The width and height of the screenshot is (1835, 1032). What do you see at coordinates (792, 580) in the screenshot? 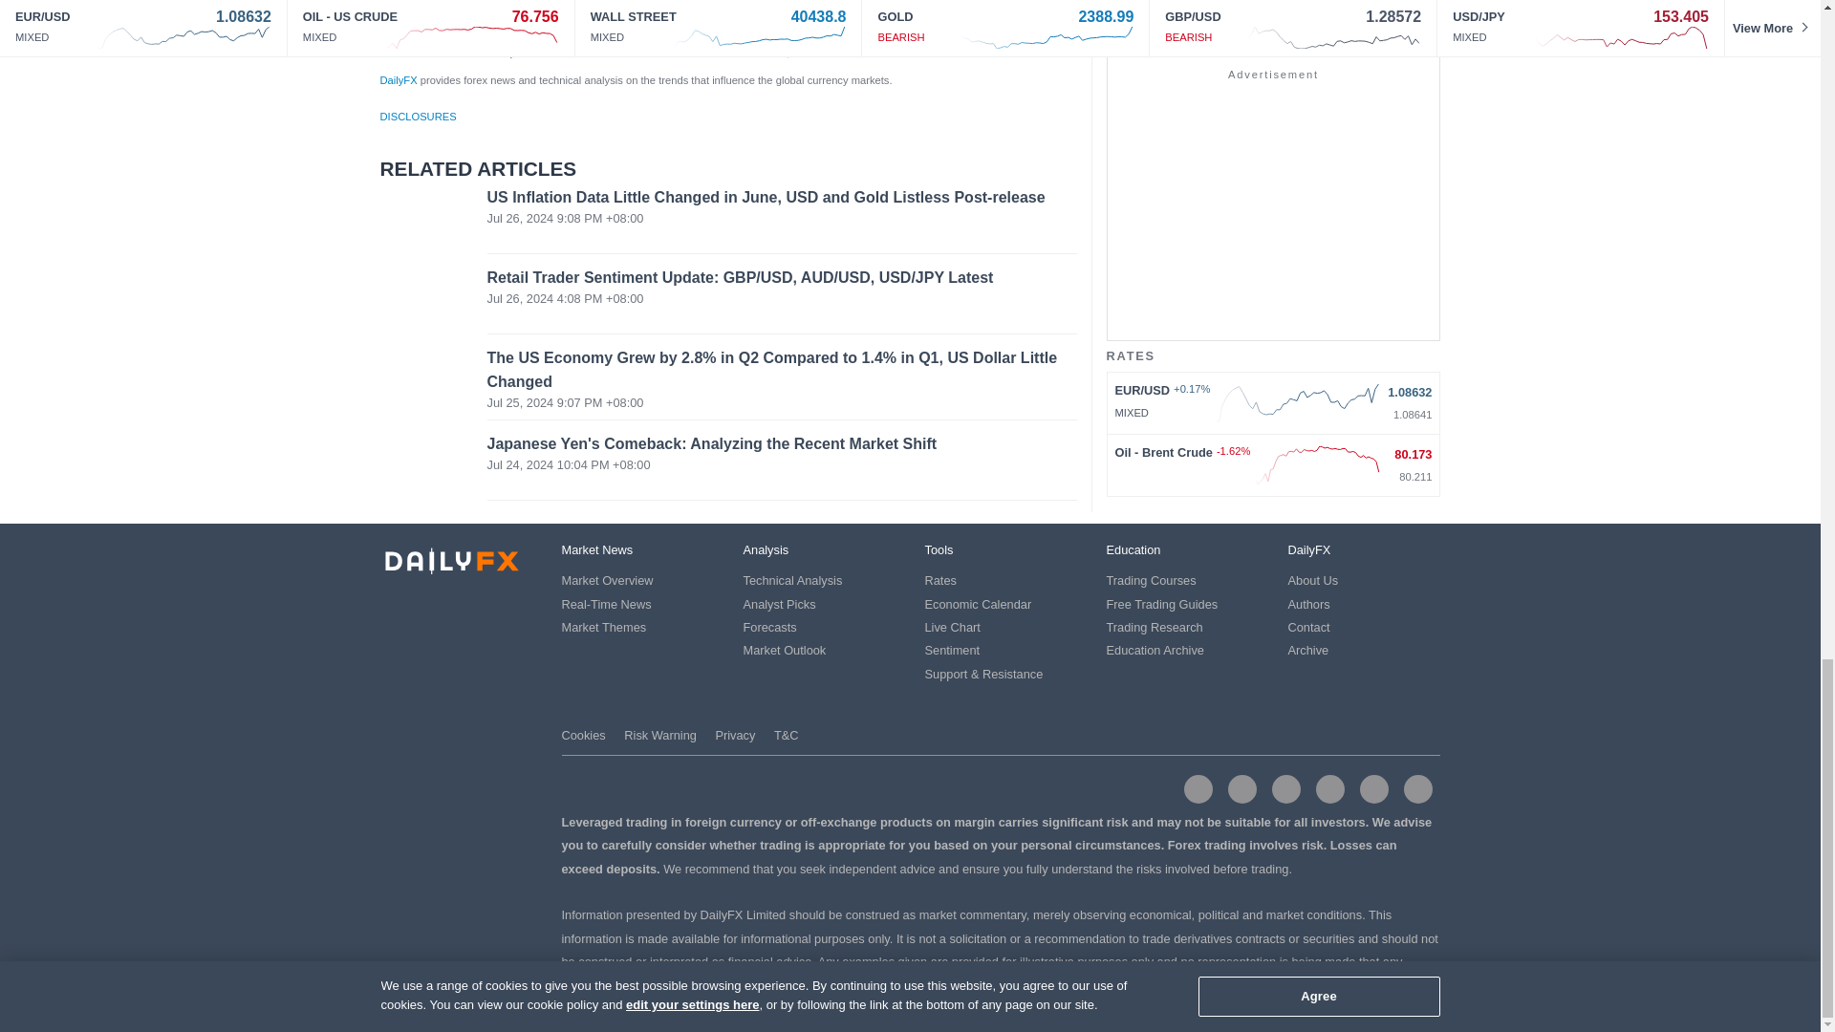
I see `Technical Analysis` at bounding box center [792, 580].